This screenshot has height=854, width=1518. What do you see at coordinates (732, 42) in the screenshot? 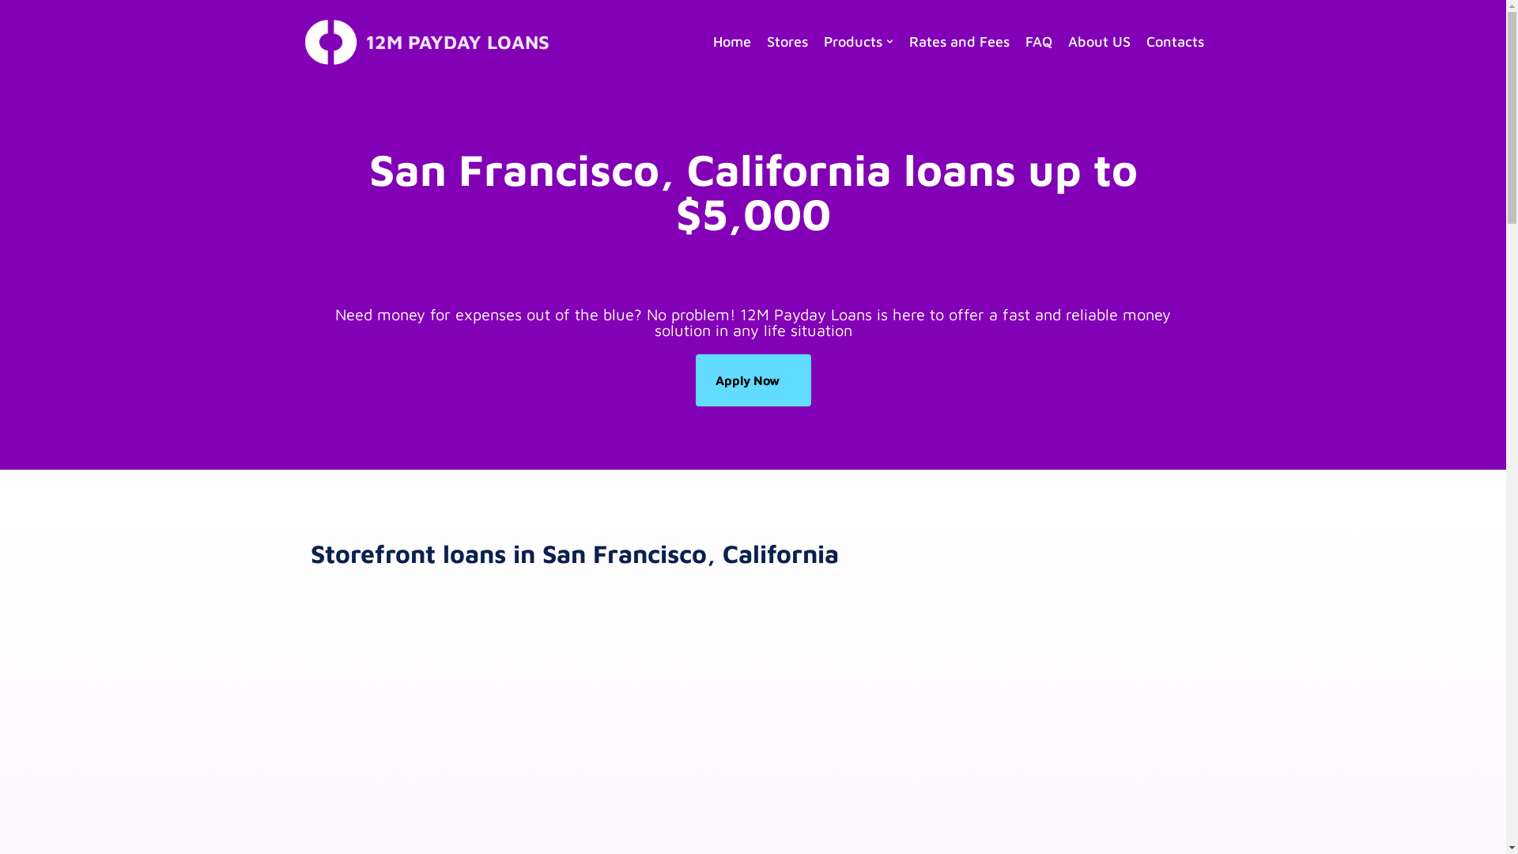
I see `Home` at bounding box center [732, 42].